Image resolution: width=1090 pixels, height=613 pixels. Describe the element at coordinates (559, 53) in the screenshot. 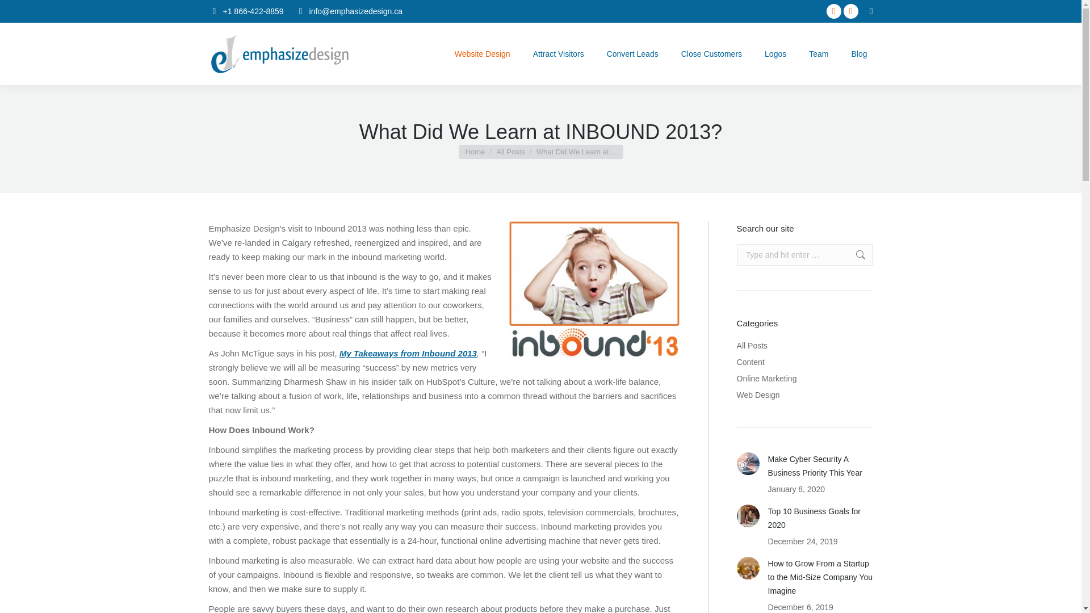

I see `Attract Visitors` at that location.